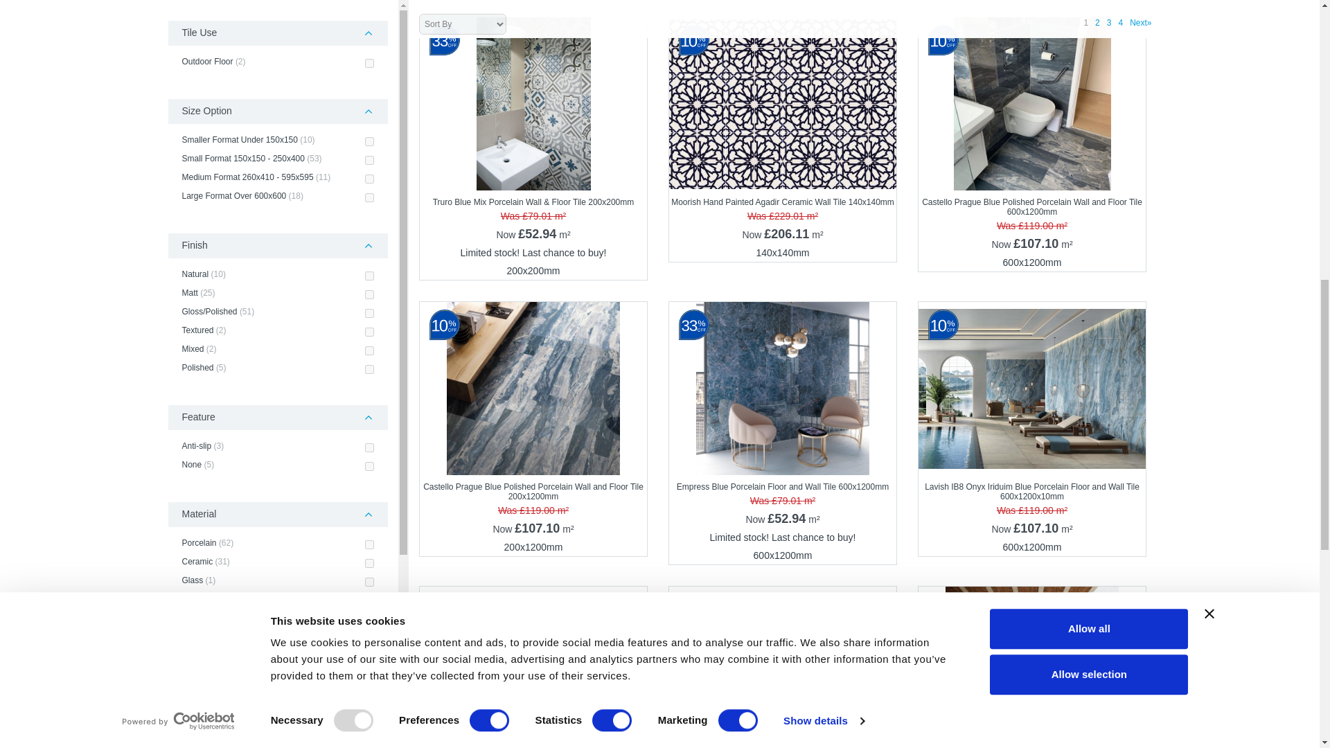  Describe the element at coordinates (369, 94) in the screenshot. I see `Use::Floor` at that location.